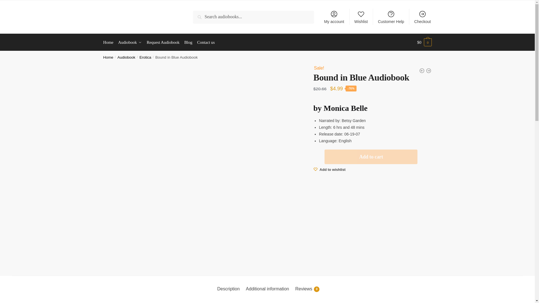 The height and width of the screenshot is (303, 539). What do you see at coordinates (391, 17) in the screenshot?
I see `Customer Help` at bounding box center [391, 17].